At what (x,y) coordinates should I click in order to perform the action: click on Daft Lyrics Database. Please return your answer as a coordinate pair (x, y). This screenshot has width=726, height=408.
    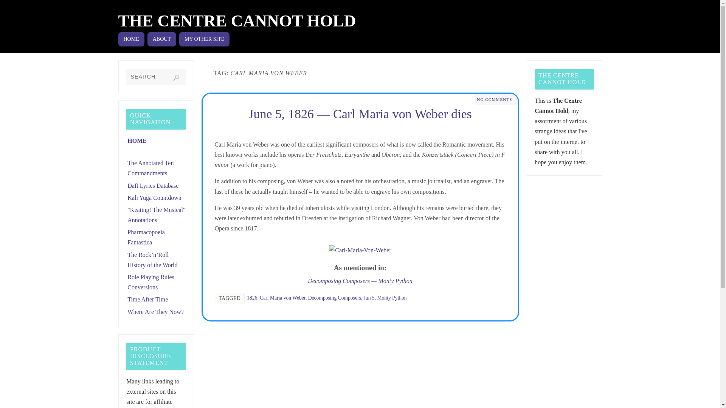
    Looking at the image, I should click on (153, 185).